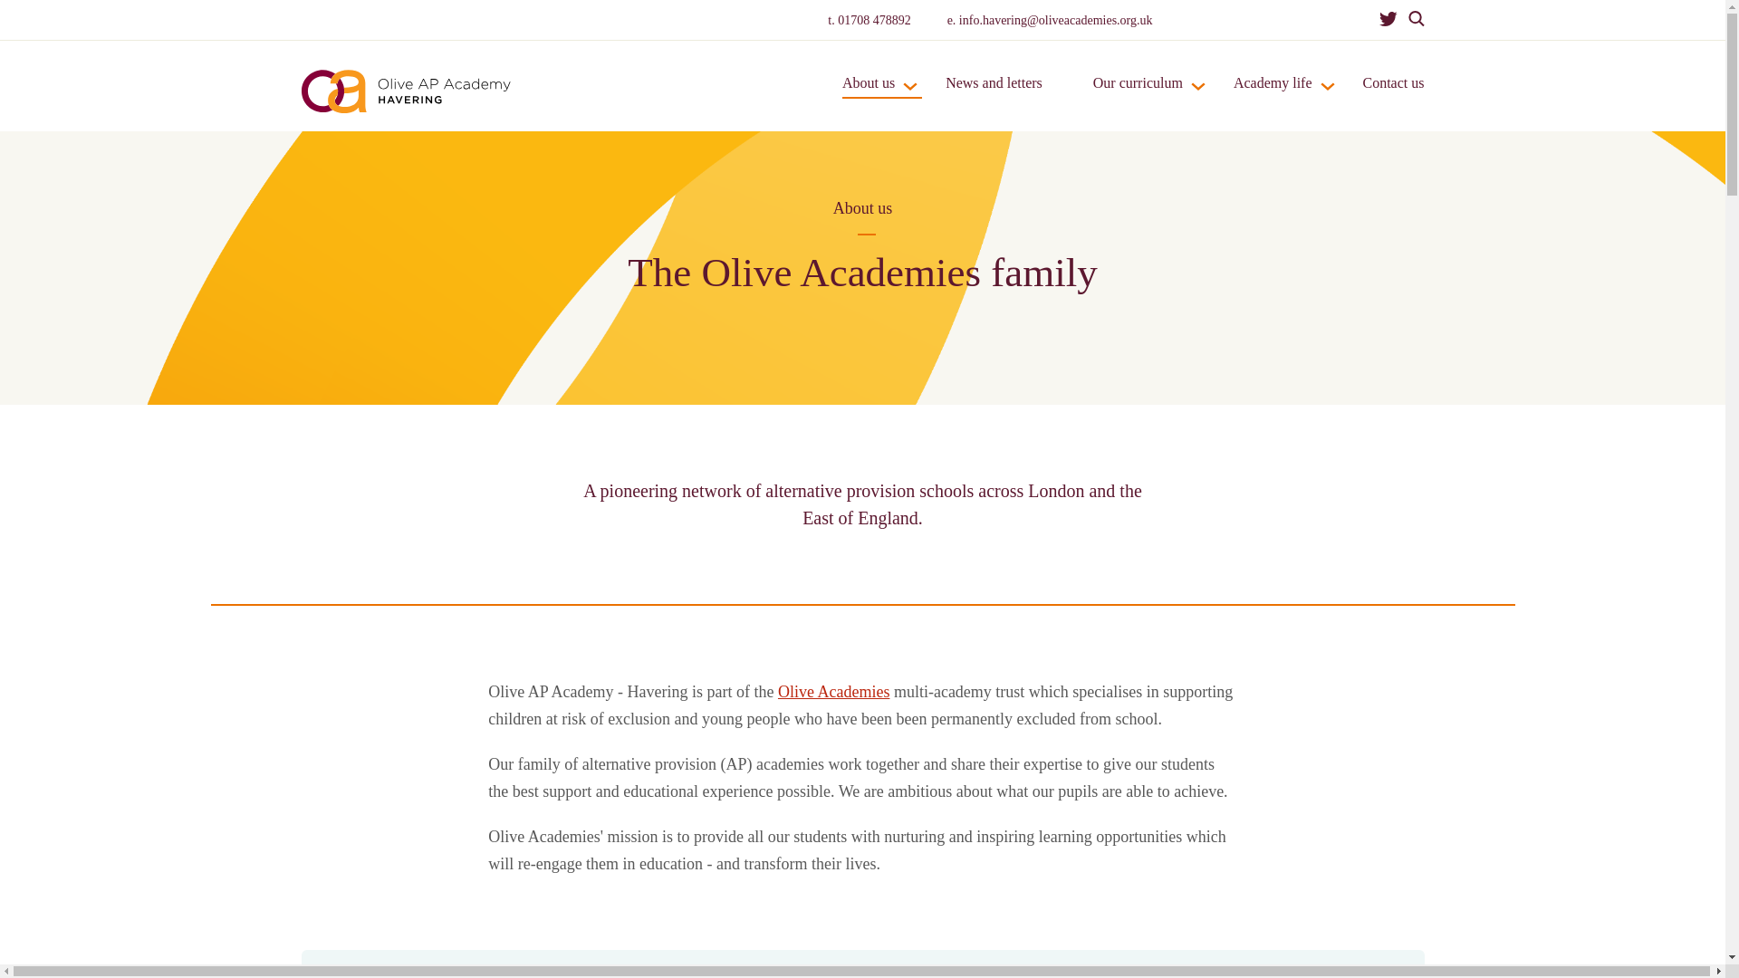 This screenshot has height=978, width=1739. What do you see at coordinates (1138, 98) in the screenshot?
I see `Our curriculum` at bounding box center [1138, 98].